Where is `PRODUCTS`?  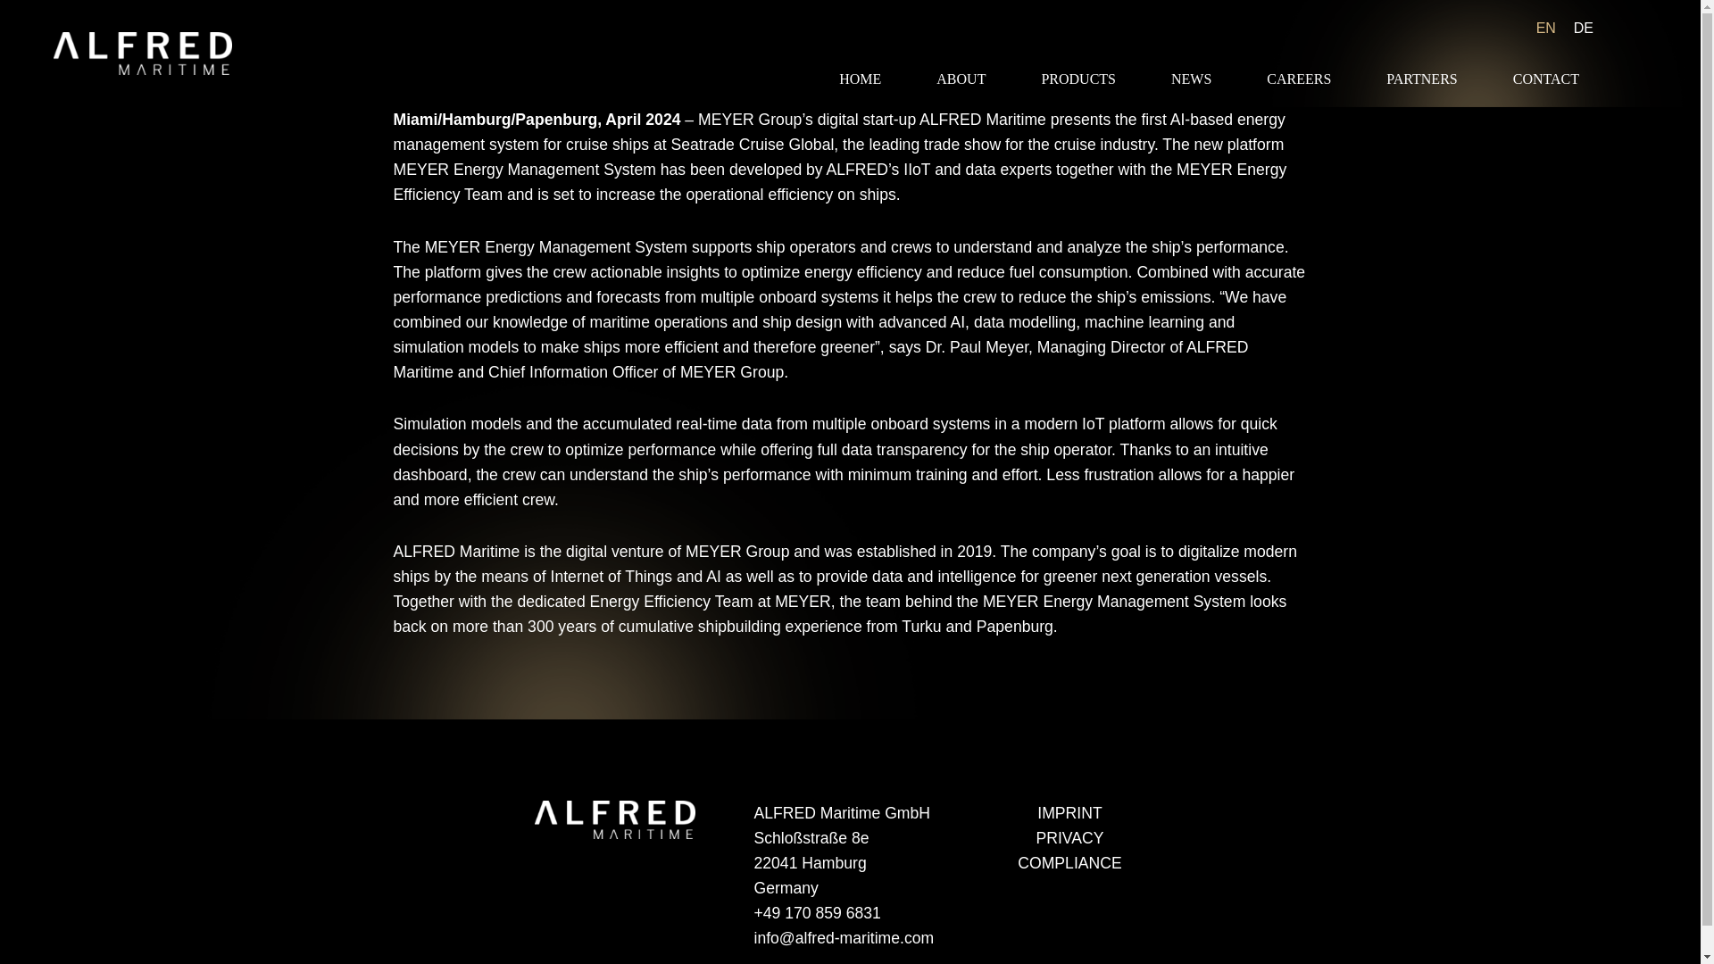 PRODUCTS is located at coordinates (1078, 79).